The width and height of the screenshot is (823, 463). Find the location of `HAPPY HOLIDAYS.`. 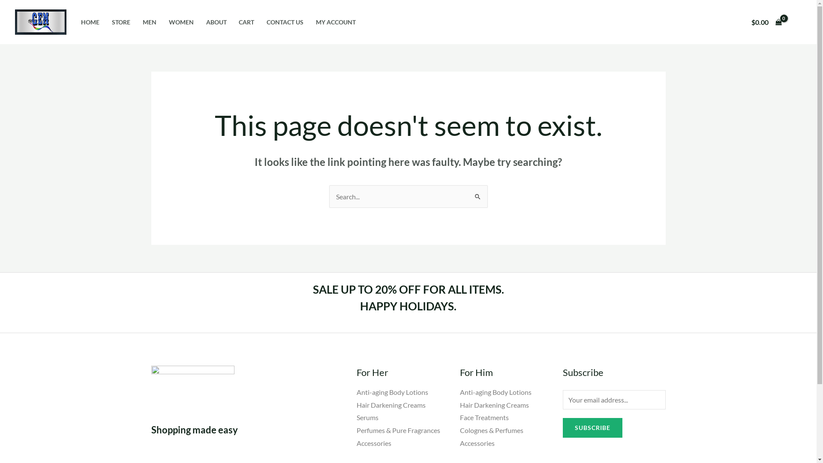

HAPPY HOLIDAYS. is located at coordinates (408, 306).